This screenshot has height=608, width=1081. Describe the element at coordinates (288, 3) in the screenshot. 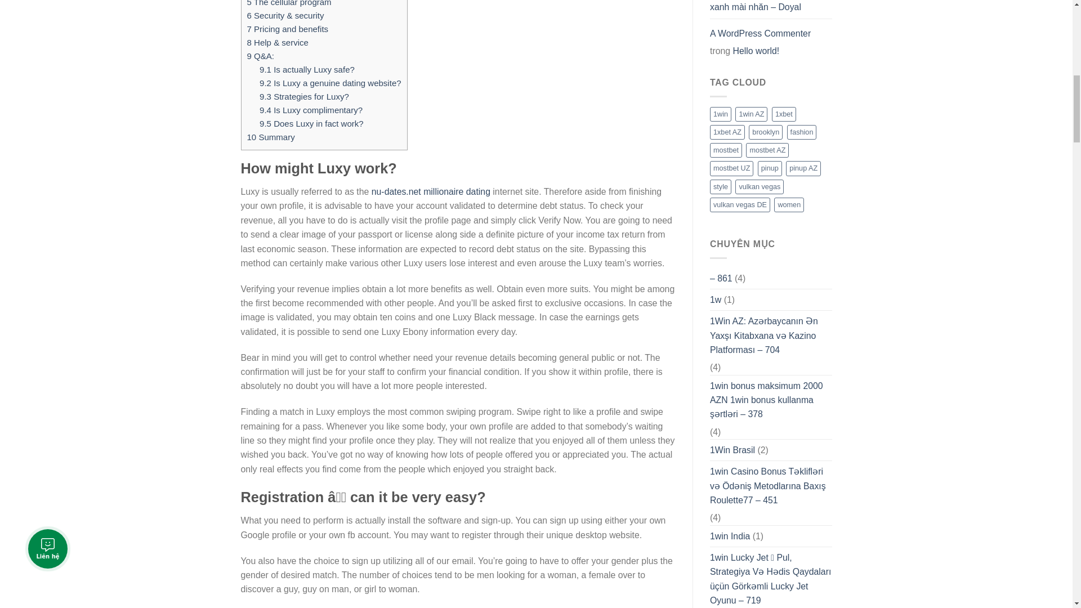

I see `5 The cellular program` at that location.